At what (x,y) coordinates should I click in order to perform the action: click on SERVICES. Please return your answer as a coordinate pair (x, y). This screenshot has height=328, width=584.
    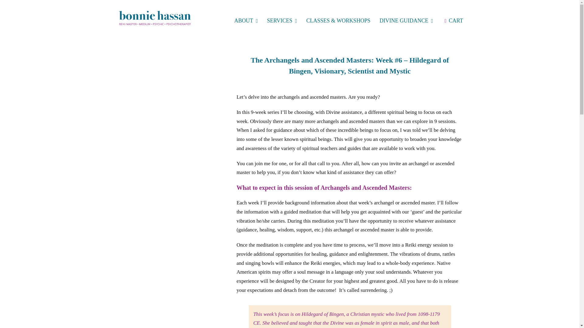
    Looking at the image, I should click on (282, 21).